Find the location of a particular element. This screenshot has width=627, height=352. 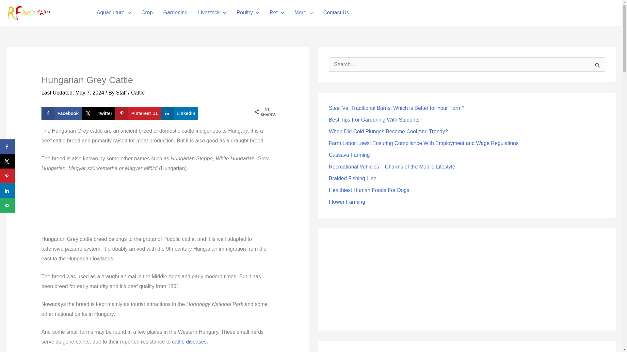

View all posts by Staff is located at coordinates (122, 93).